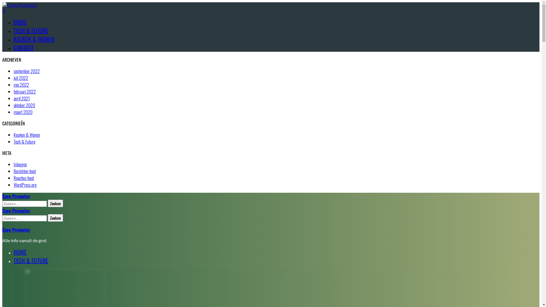 Image resolution: width=546 pixels, height=307 pixels. What do you see at coordinates (3, 10) in the screenshot?
I see `0` at bounding box center [3, 10].